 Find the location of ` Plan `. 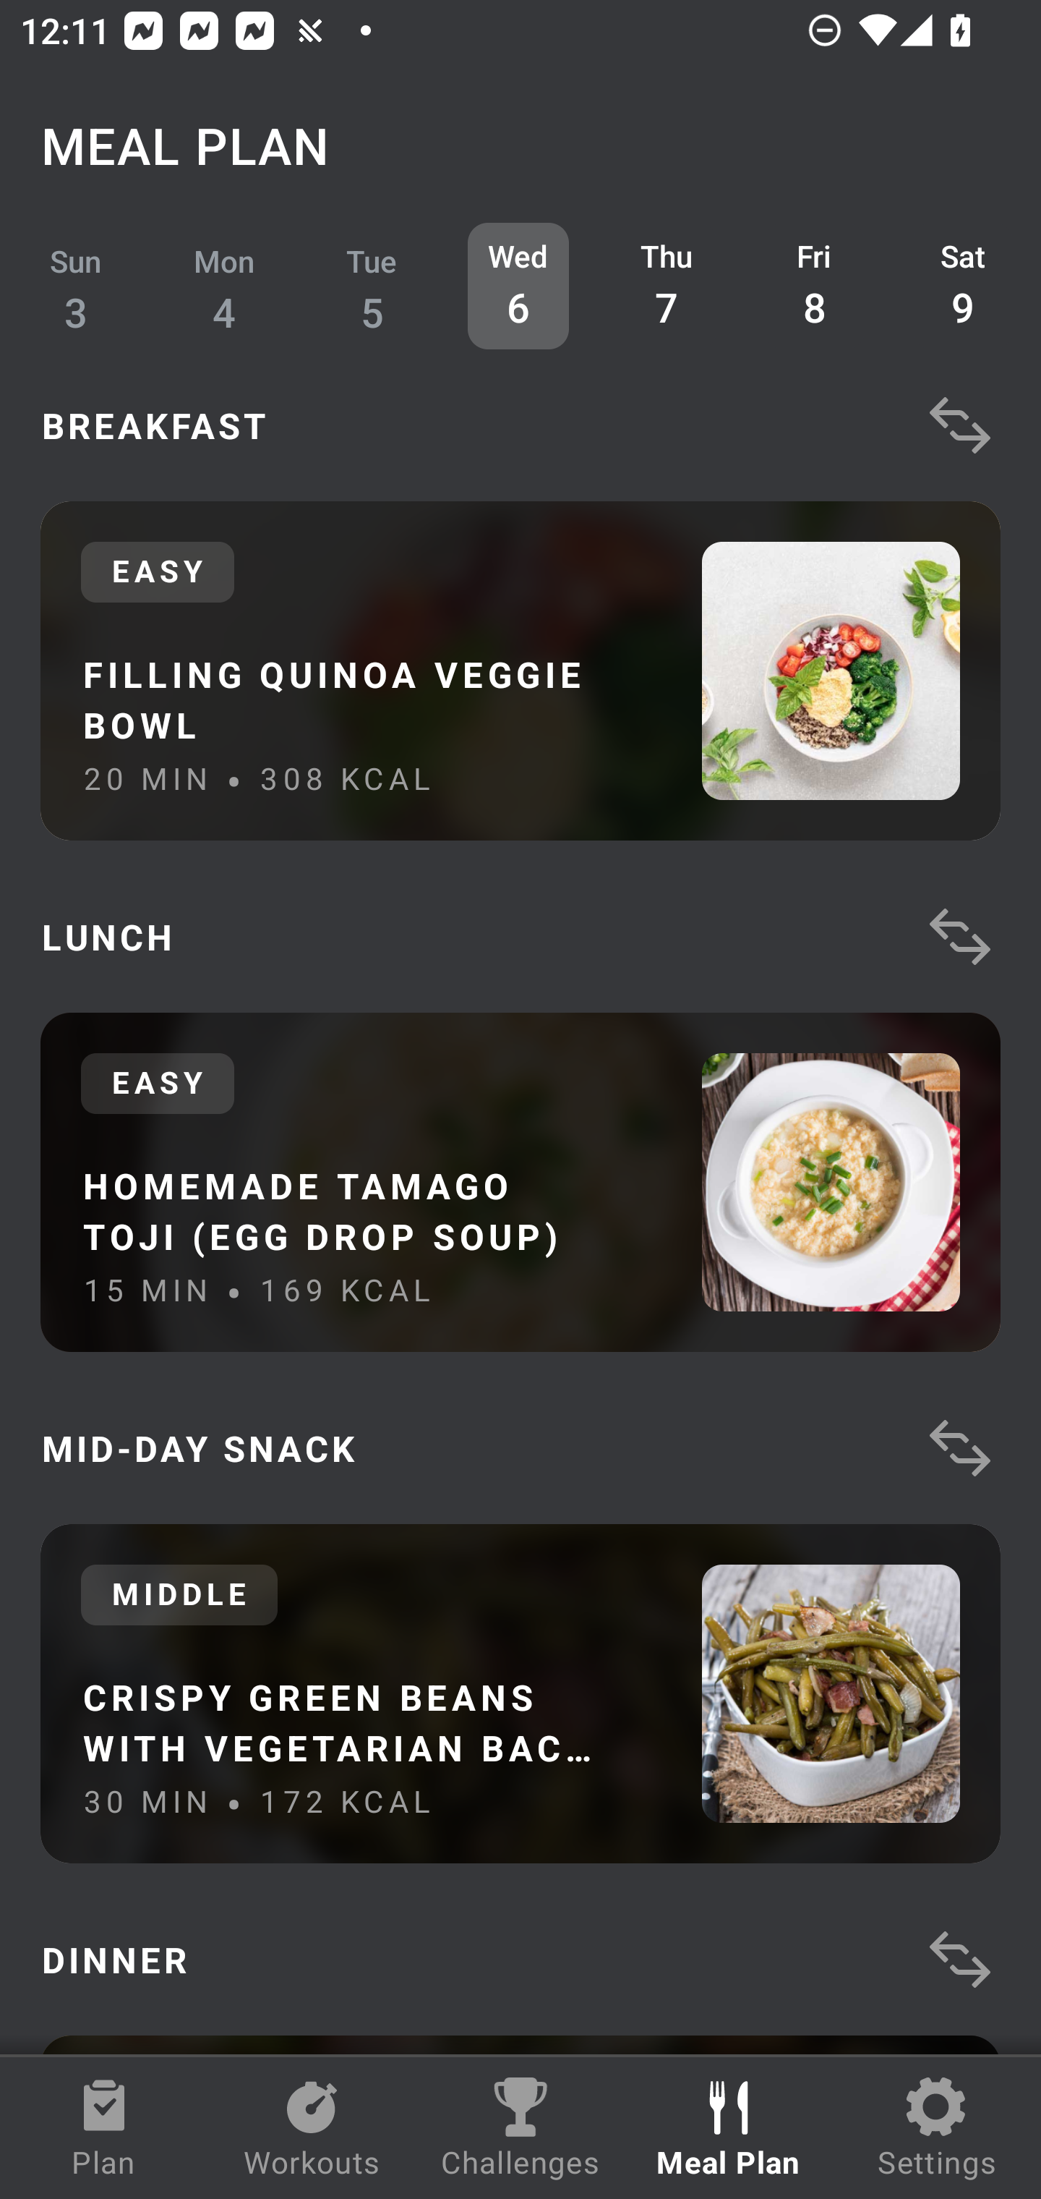

 Plan  is located at coordinates (104, 2128).